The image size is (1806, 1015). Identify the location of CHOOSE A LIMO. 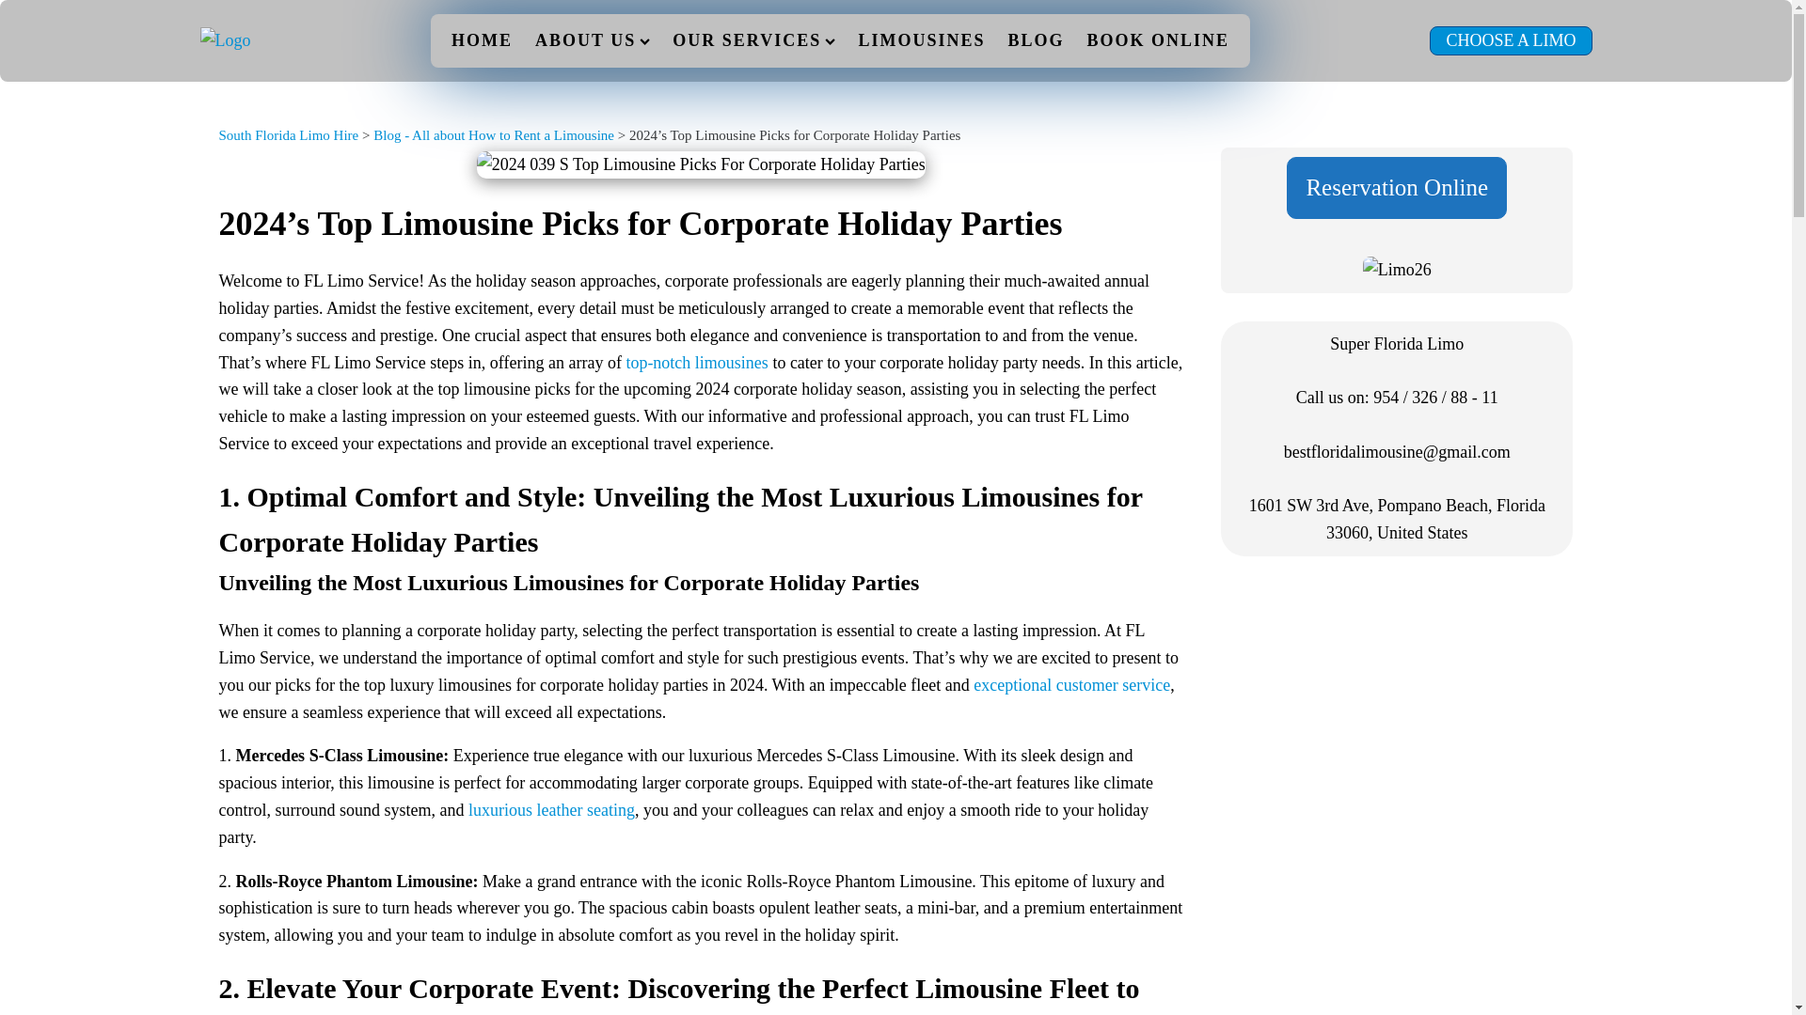
(1511, 41).